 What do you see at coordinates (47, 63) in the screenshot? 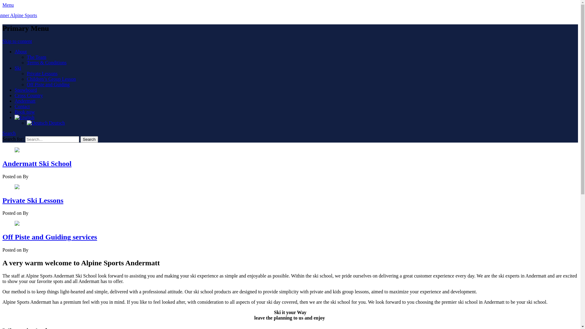
I see `Terms & Conditions` at bounding box center [47, 63].